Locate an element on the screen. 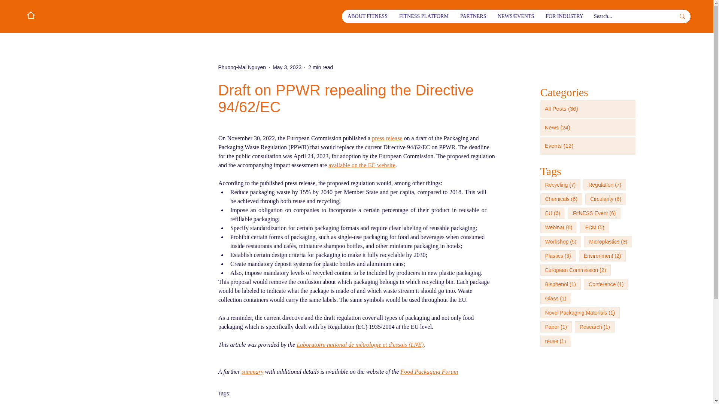 This screenshot has height=404, width=719. press release is located at coordinates (386, 138).